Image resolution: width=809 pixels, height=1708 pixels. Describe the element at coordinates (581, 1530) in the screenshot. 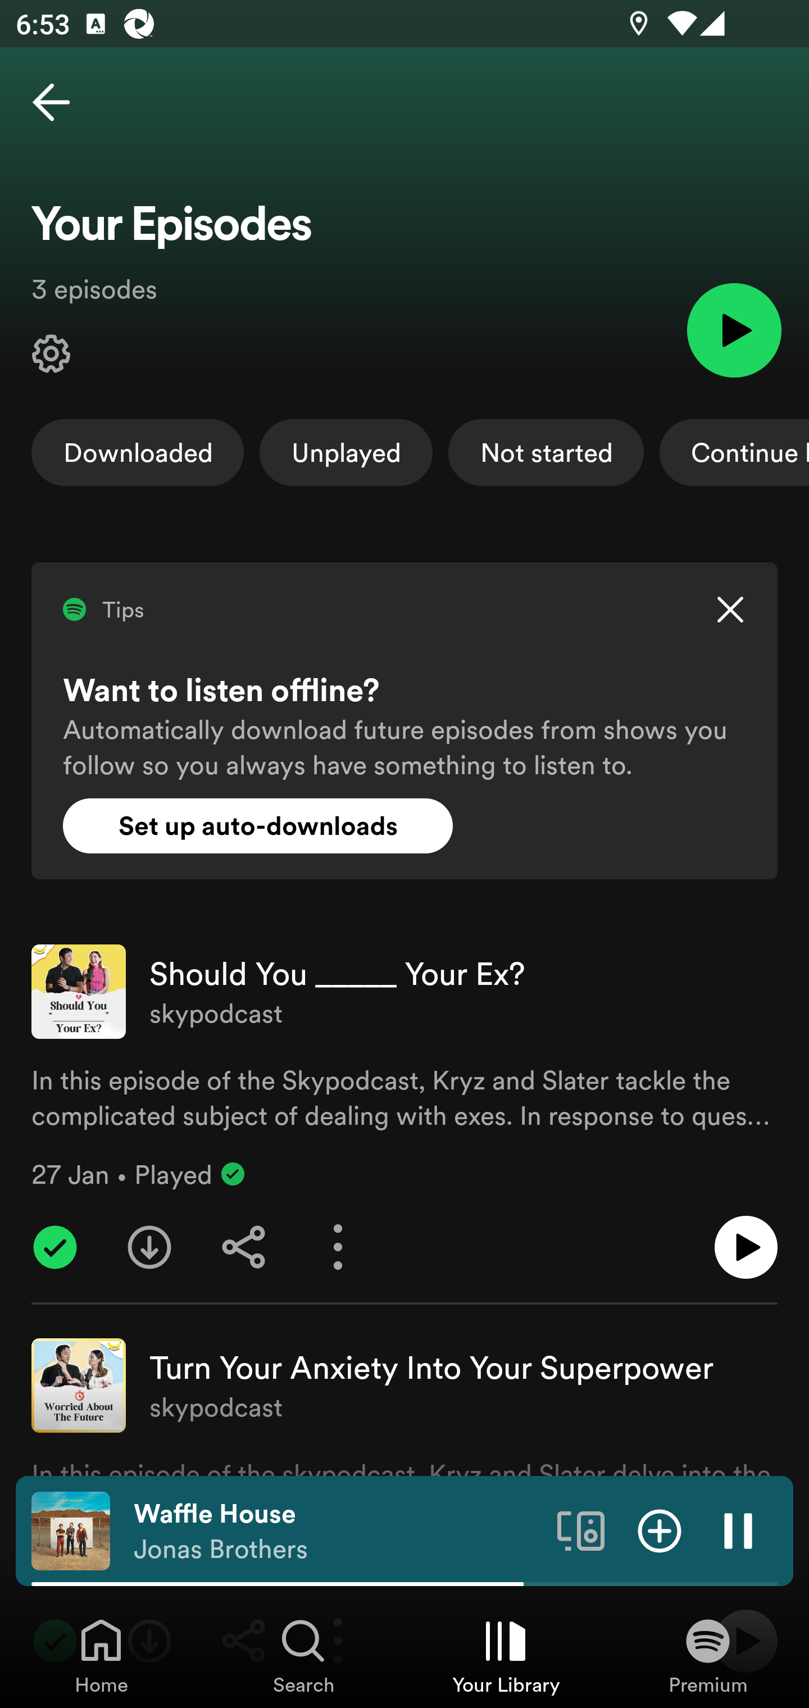

I see `Connect to a device. Opens the devices menu` at that location.